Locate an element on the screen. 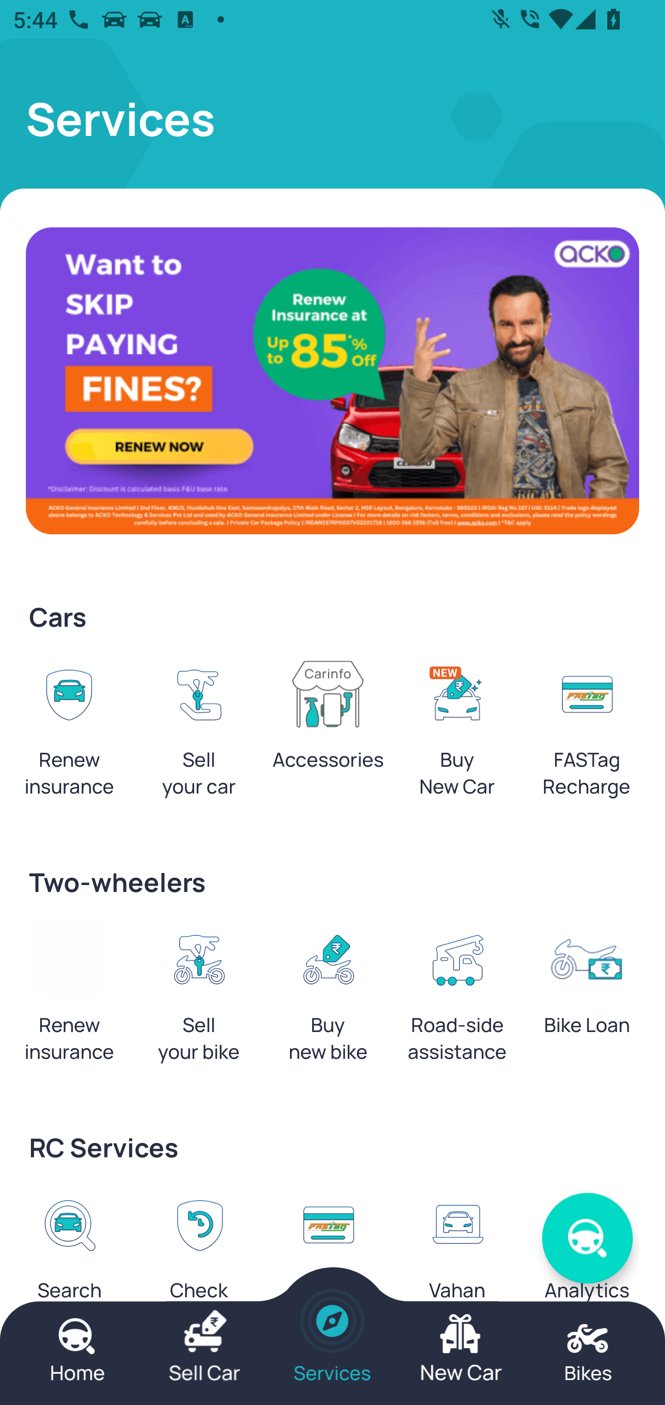  Sell
your car is located at coordinates (199, 733).